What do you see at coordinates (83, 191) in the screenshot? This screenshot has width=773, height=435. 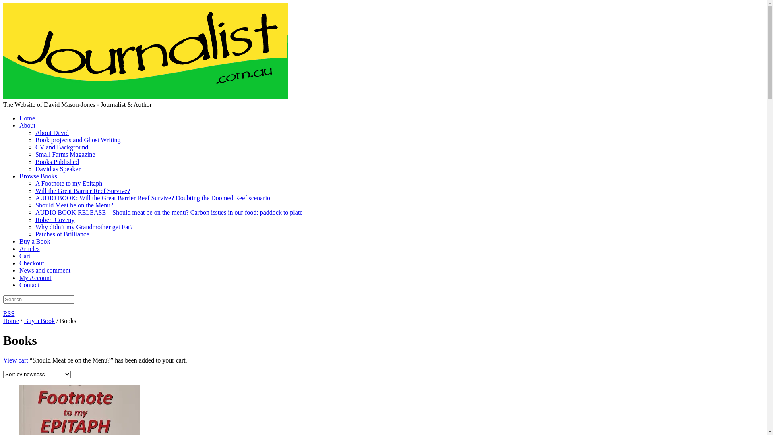 I see `Will the Great Barrier Reef Survive?` at bounding box center [83, 191].